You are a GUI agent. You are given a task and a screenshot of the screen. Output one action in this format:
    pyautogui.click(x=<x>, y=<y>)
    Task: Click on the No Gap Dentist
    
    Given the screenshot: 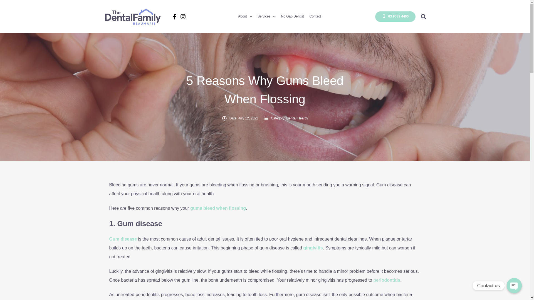 What is the action you would take?
    pyautogui.click(x=292, y=17)
    